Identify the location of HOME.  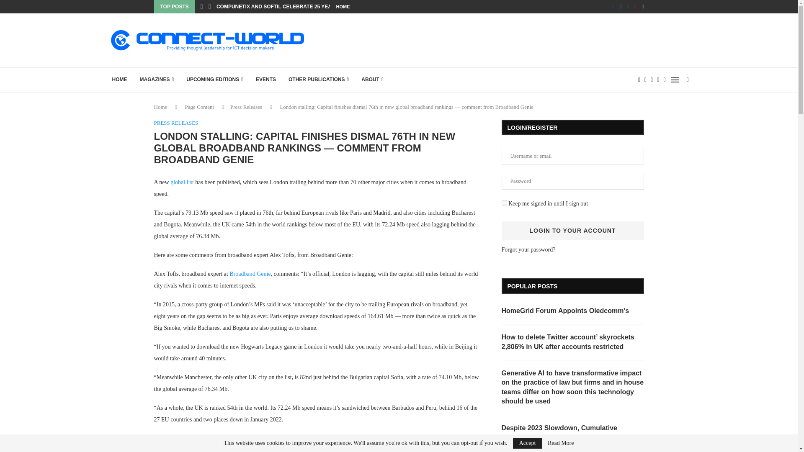
(343, 7).